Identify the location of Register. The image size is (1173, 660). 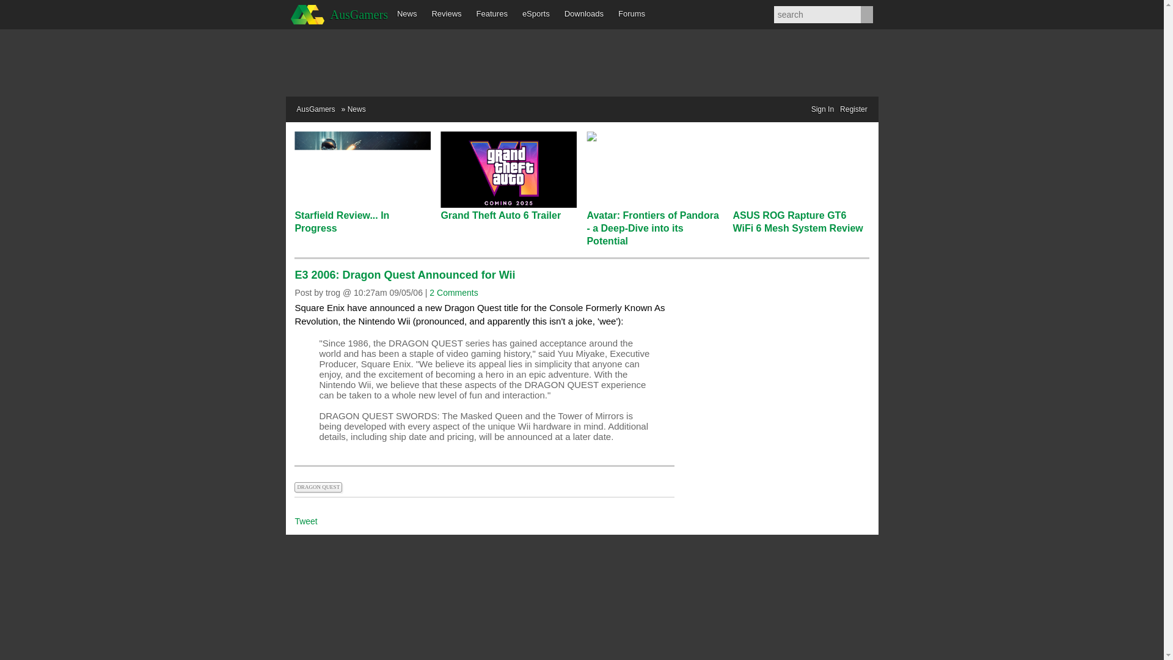
(853, 109).